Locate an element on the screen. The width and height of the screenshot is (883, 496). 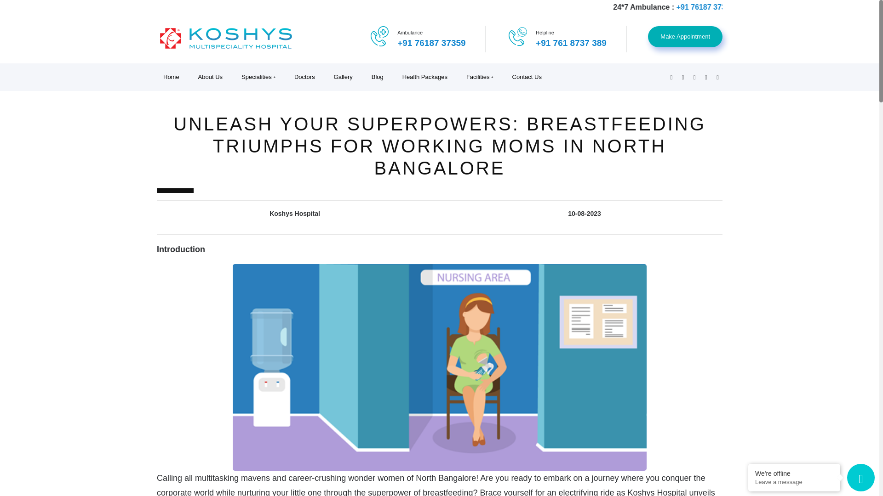
Doctors is located at coordinates (307, 77).